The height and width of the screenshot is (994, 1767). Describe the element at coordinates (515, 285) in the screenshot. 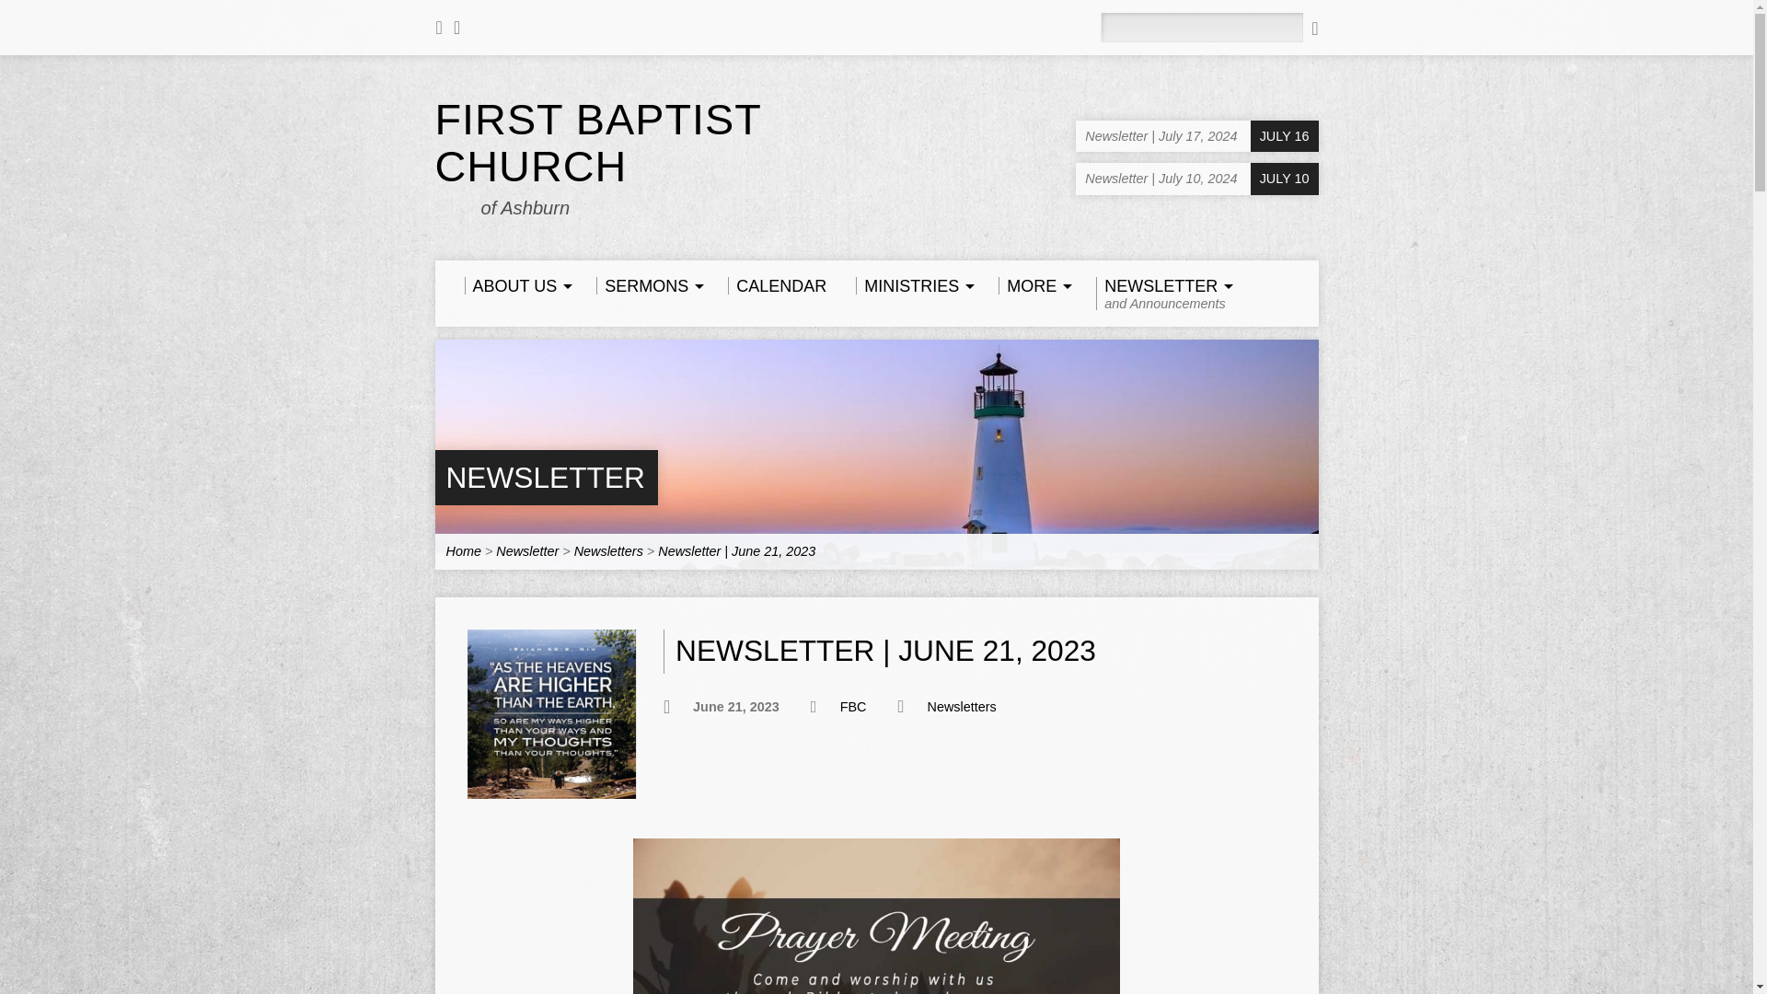

I see `ABOUT US` at that location.